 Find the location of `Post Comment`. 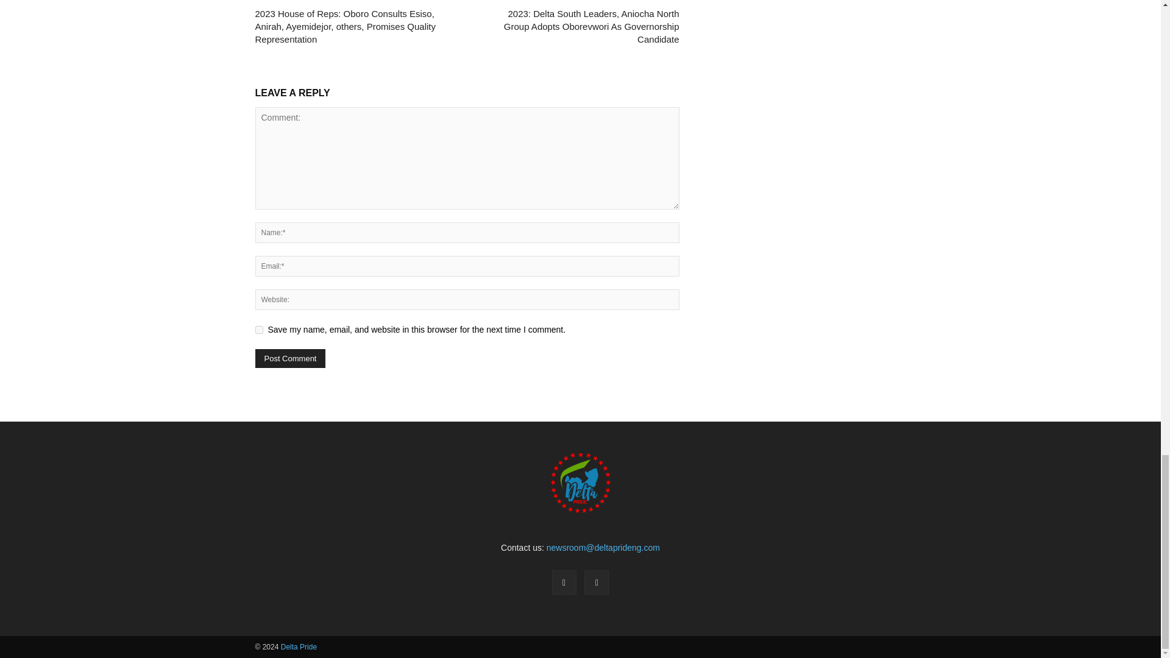

Post Comment is located at coordinates (290, 358).